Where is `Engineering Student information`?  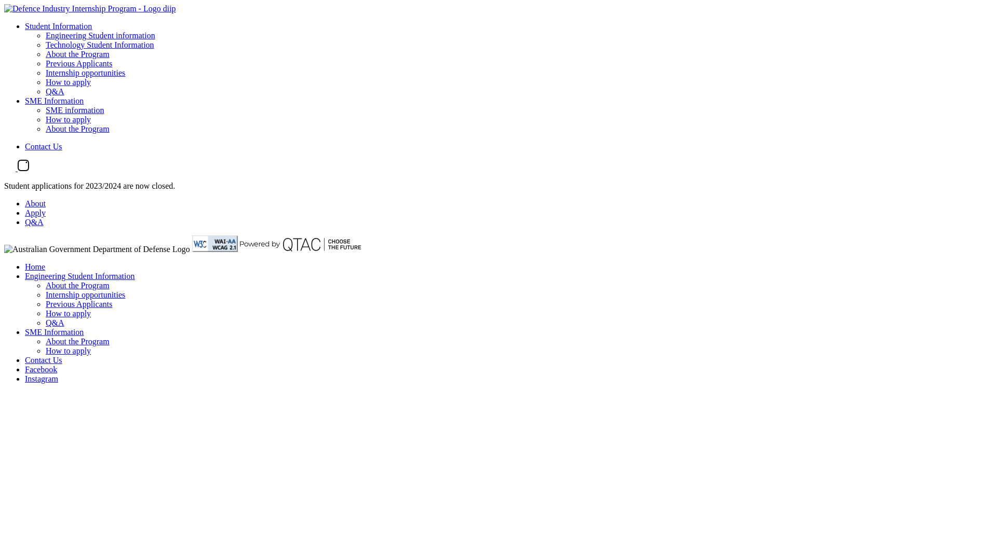 Engineering Student information is located at coordinates (101, 35).